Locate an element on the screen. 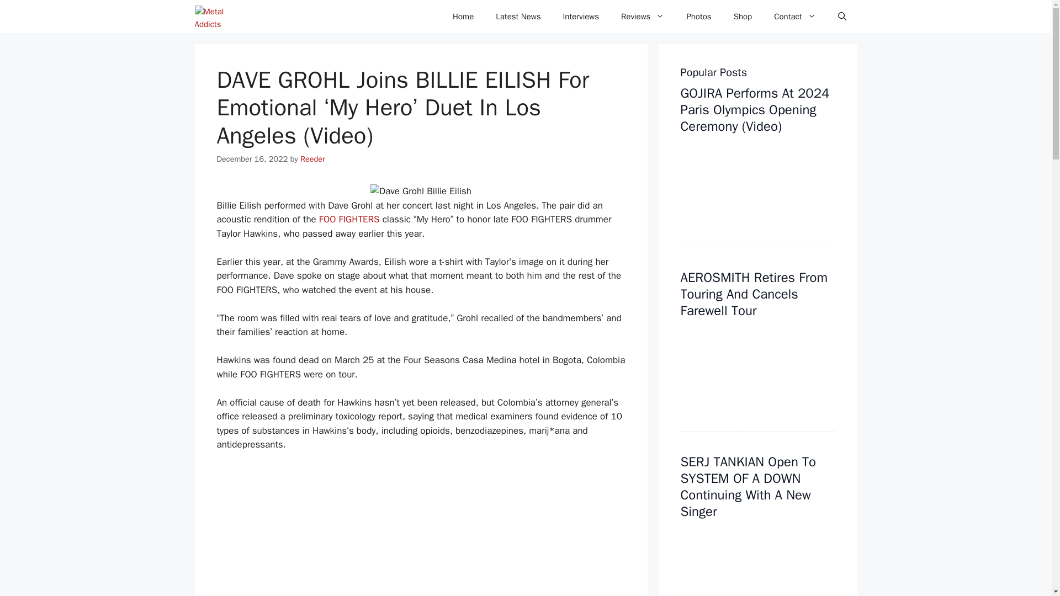 This screenshot has width=1060, height=596. FOO FIGHTERS is located at coordinates (349, 219).